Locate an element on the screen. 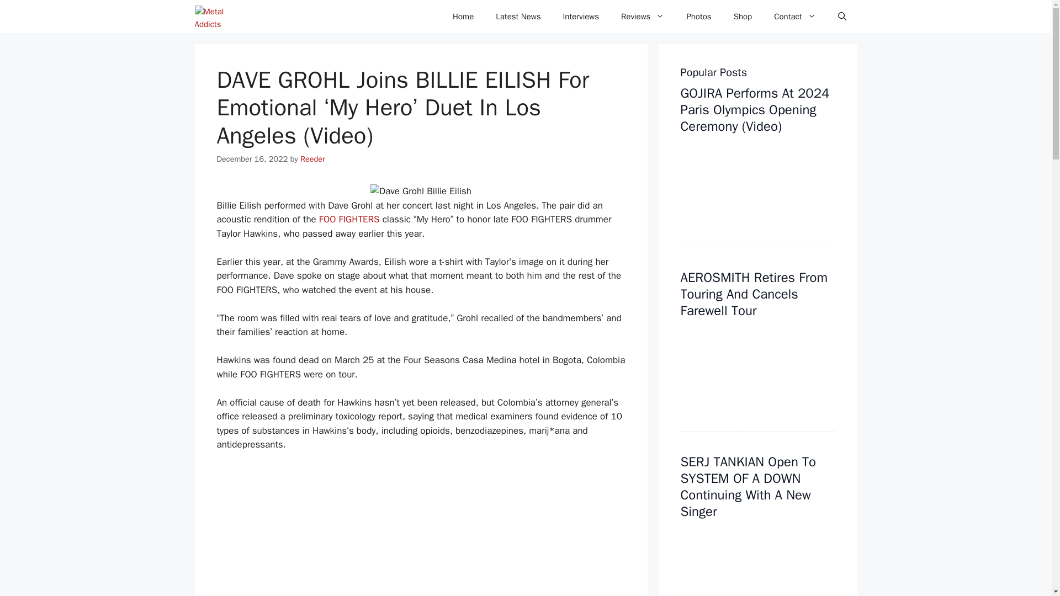 This screenshot has width=1060, height=596. FOO FIGHTERS is located at coordinates (349, 219).